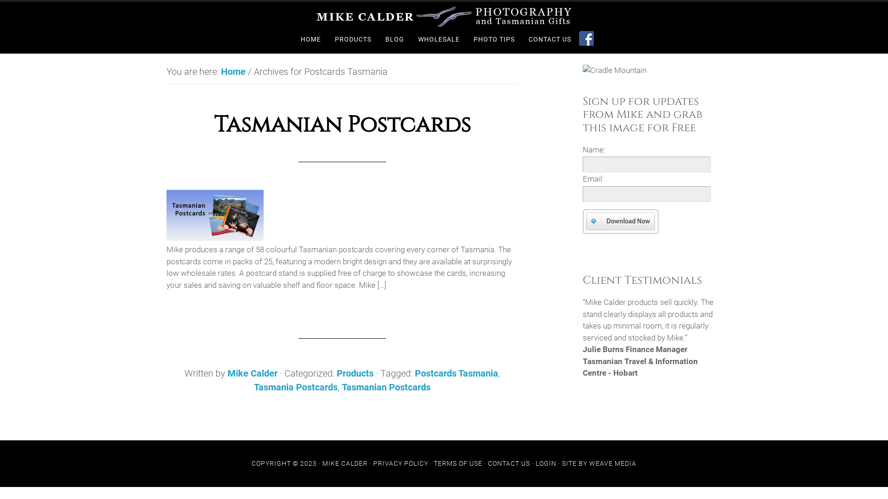 The image size is (888, 499). Describe the element at coordinates (599, 463) in the screenshot. I see `SITE BY WEAVE MEDIA` at that location.